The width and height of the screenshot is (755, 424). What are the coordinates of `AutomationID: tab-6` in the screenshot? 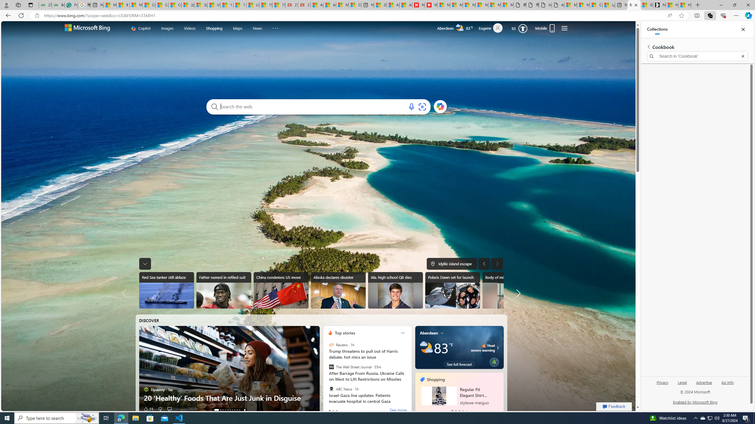 It's located at (232, 410).